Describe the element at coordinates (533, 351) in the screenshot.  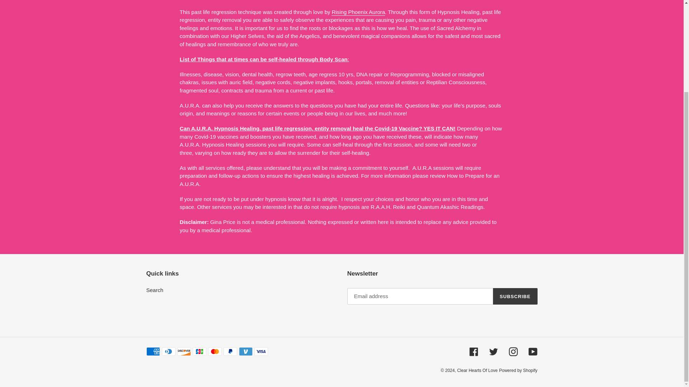
I see `YouTube` at that location.